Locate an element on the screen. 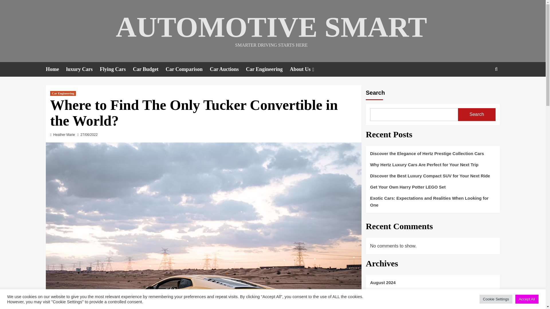 This screenshot has width=550, height=309. luxury Cars is located at coordinates (83, 69).